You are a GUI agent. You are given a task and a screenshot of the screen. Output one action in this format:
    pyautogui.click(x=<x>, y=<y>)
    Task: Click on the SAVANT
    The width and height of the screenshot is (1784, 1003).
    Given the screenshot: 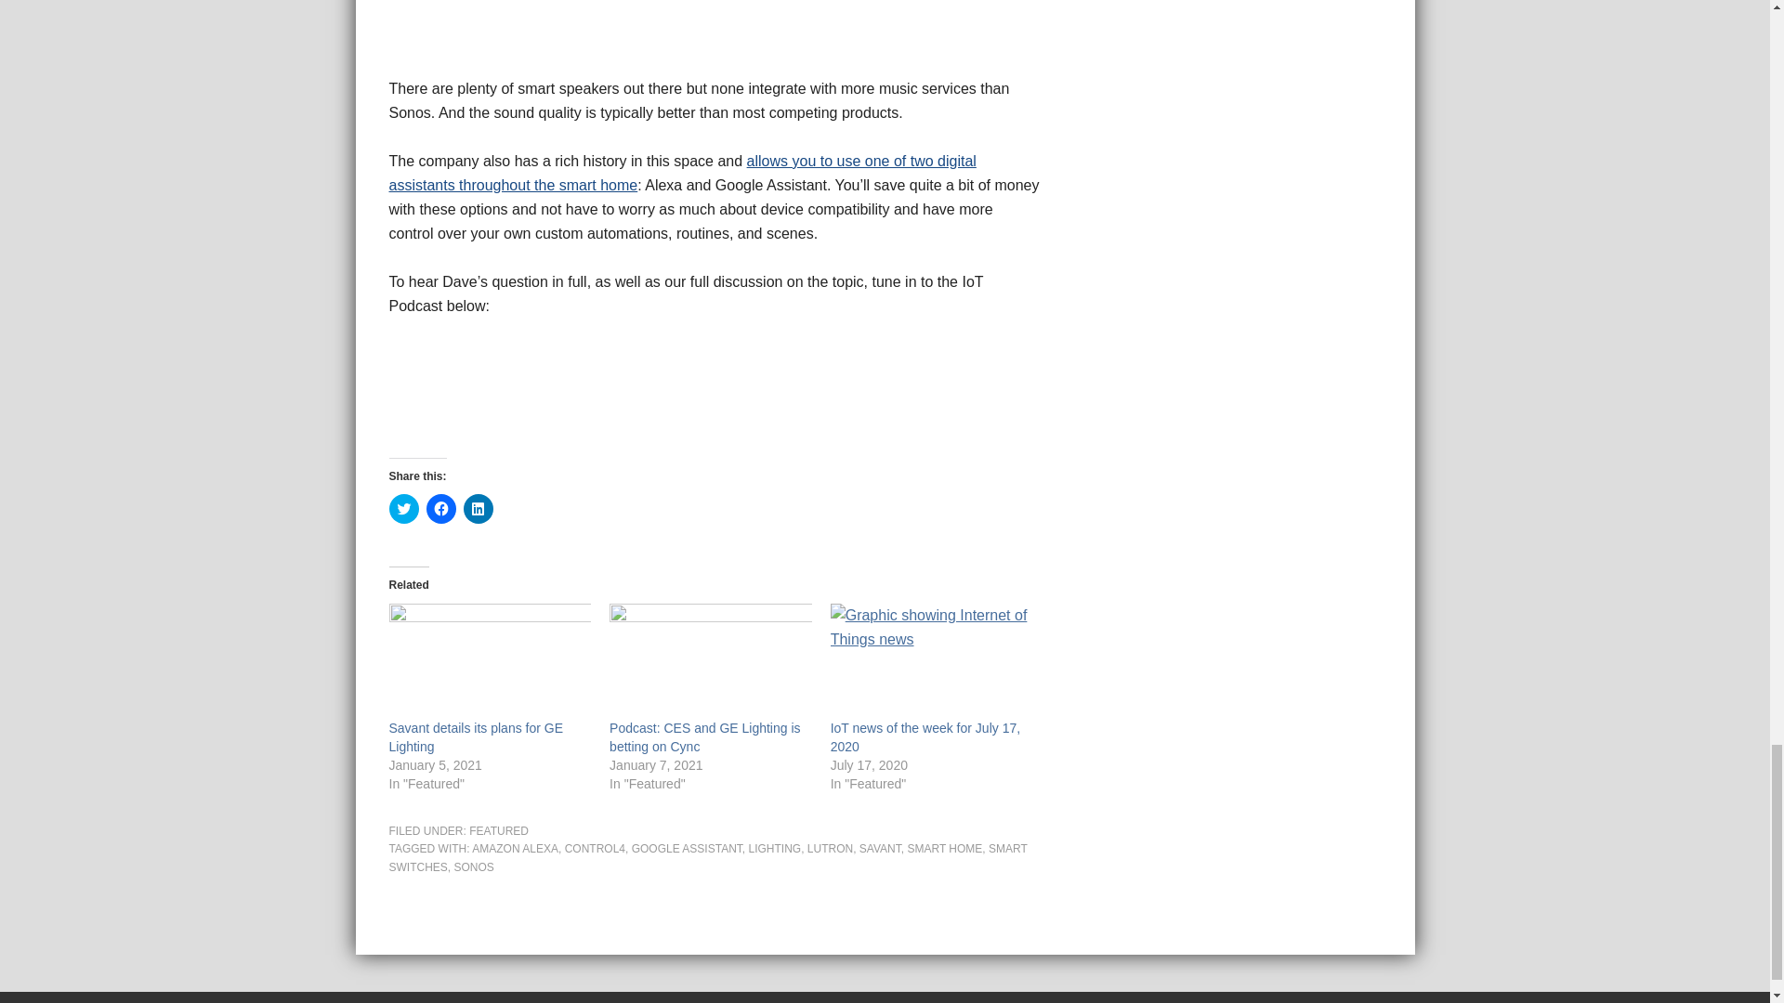 What is the action you would take?
    pyautogui.click(x=880, y=849)
    